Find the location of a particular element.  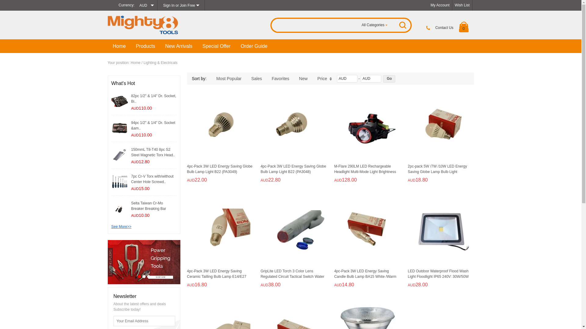

150mmL T8-T40 8pc S2 Steel Magnetic Torx Head.. is located at coordinates (153, 152).